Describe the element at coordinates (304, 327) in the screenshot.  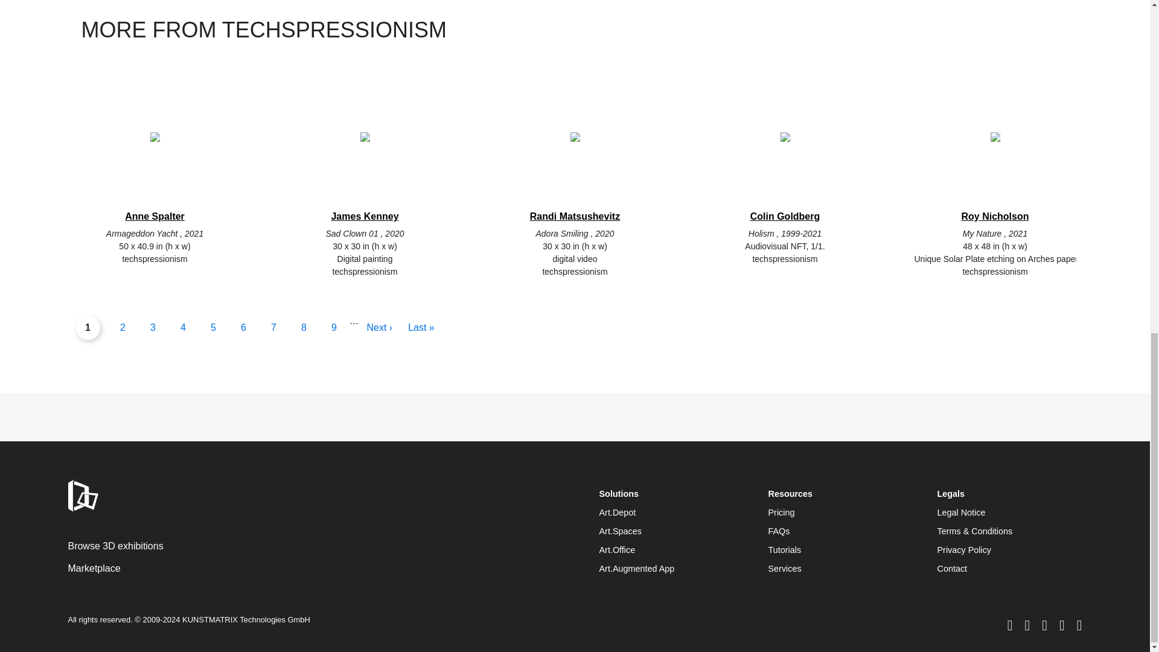
I see `Go to page 8` at that location.